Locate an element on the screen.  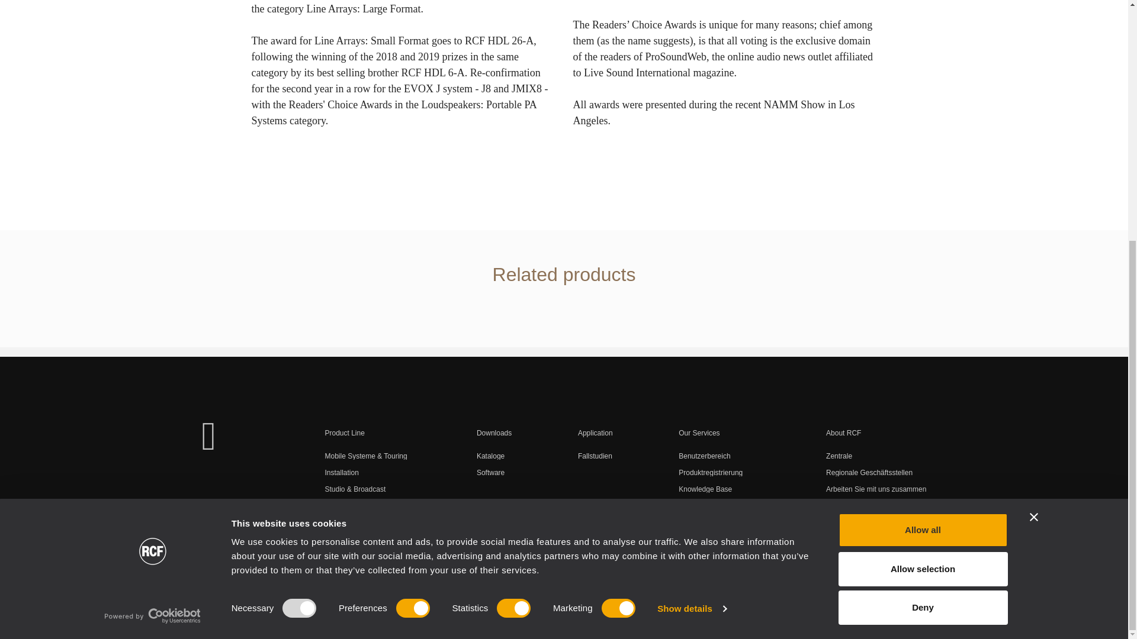
Show details is located at coordinates (692, 228).